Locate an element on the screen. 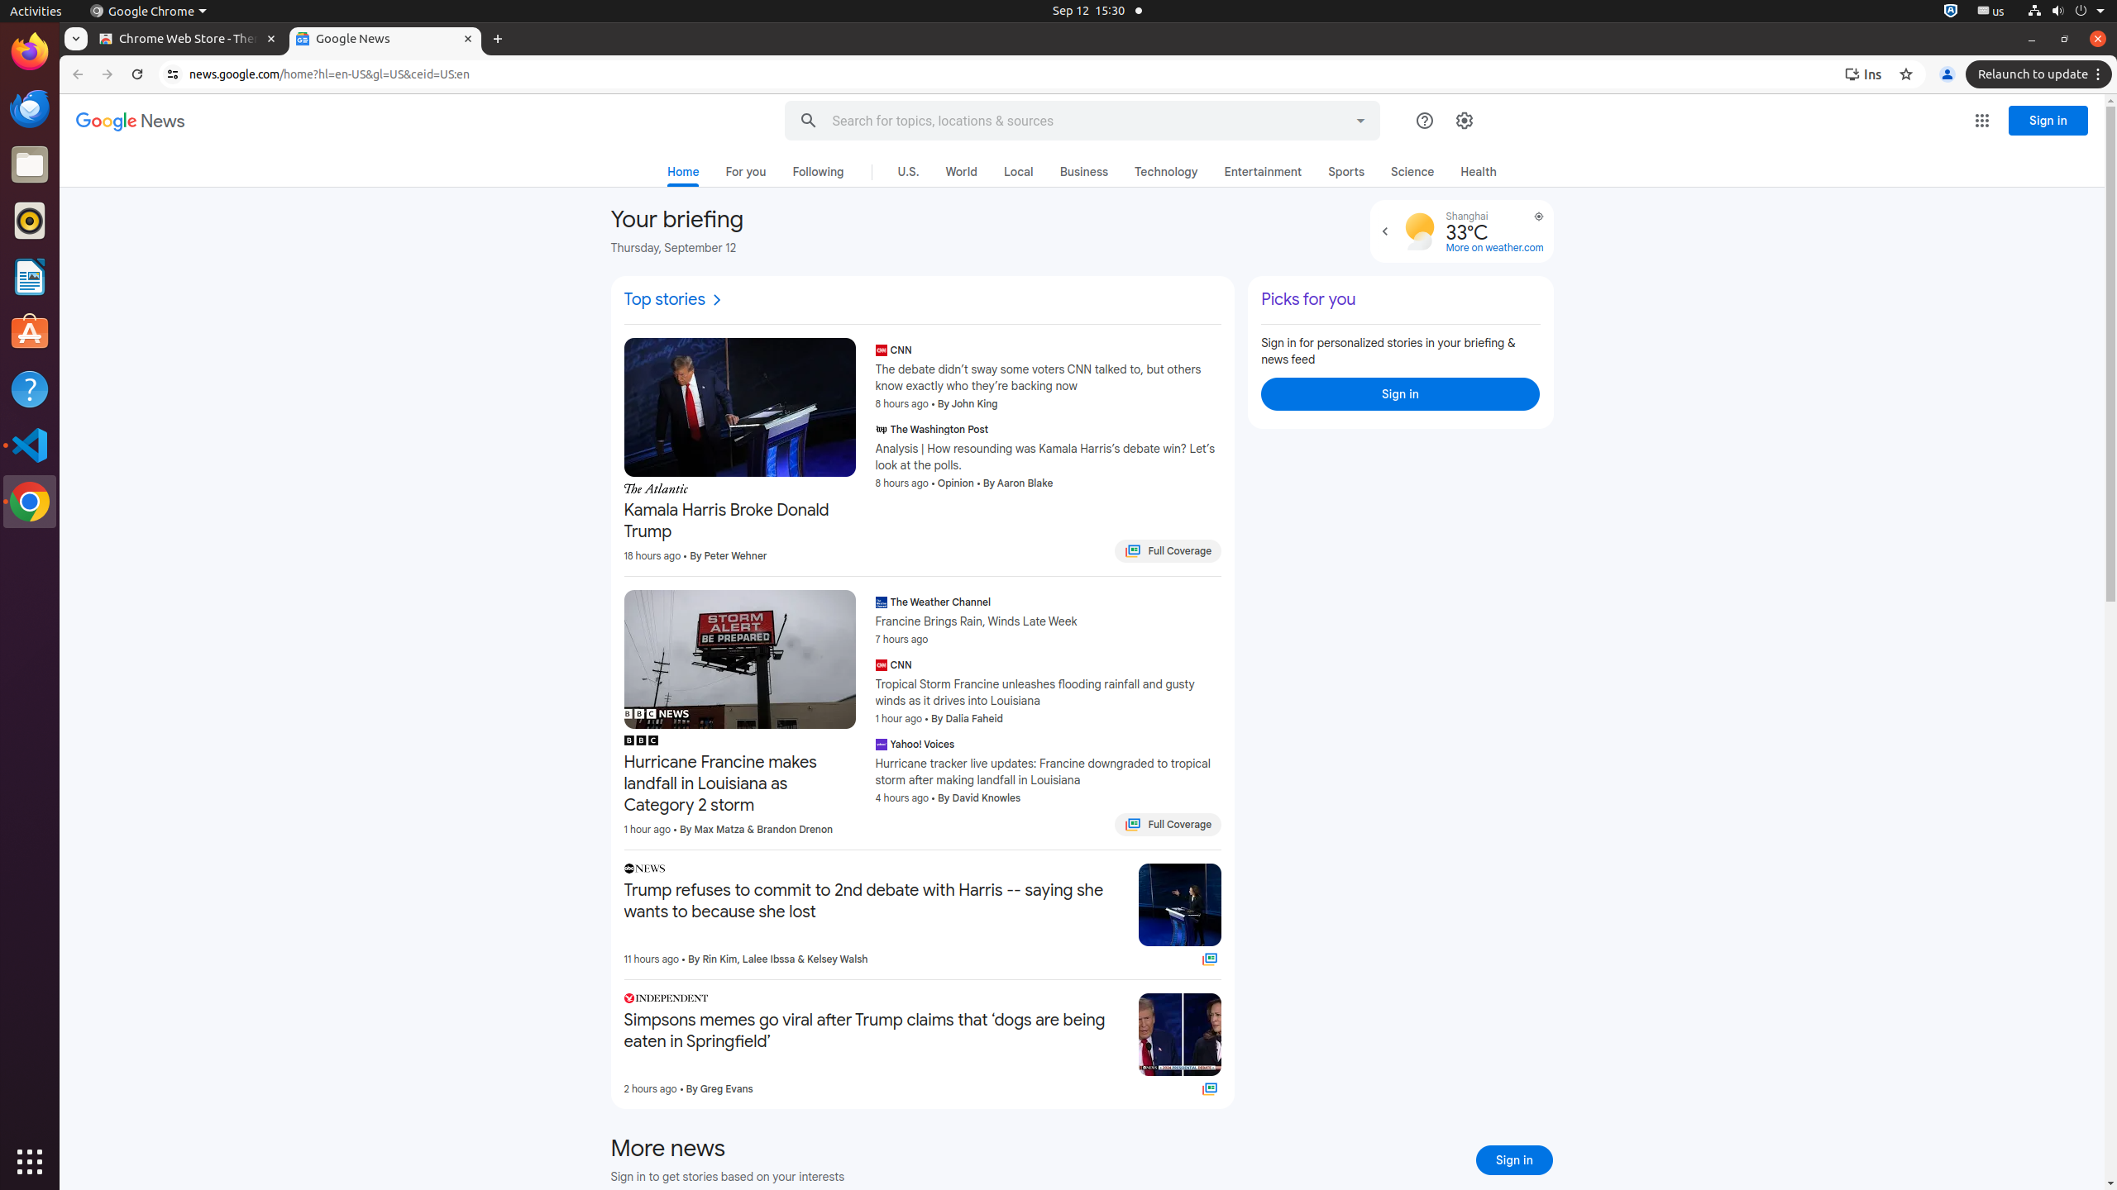  More - Trump refuses to commit to 2nd debate with Harris -- saying she wants to because she lost is located at coordinates (1121, 871).